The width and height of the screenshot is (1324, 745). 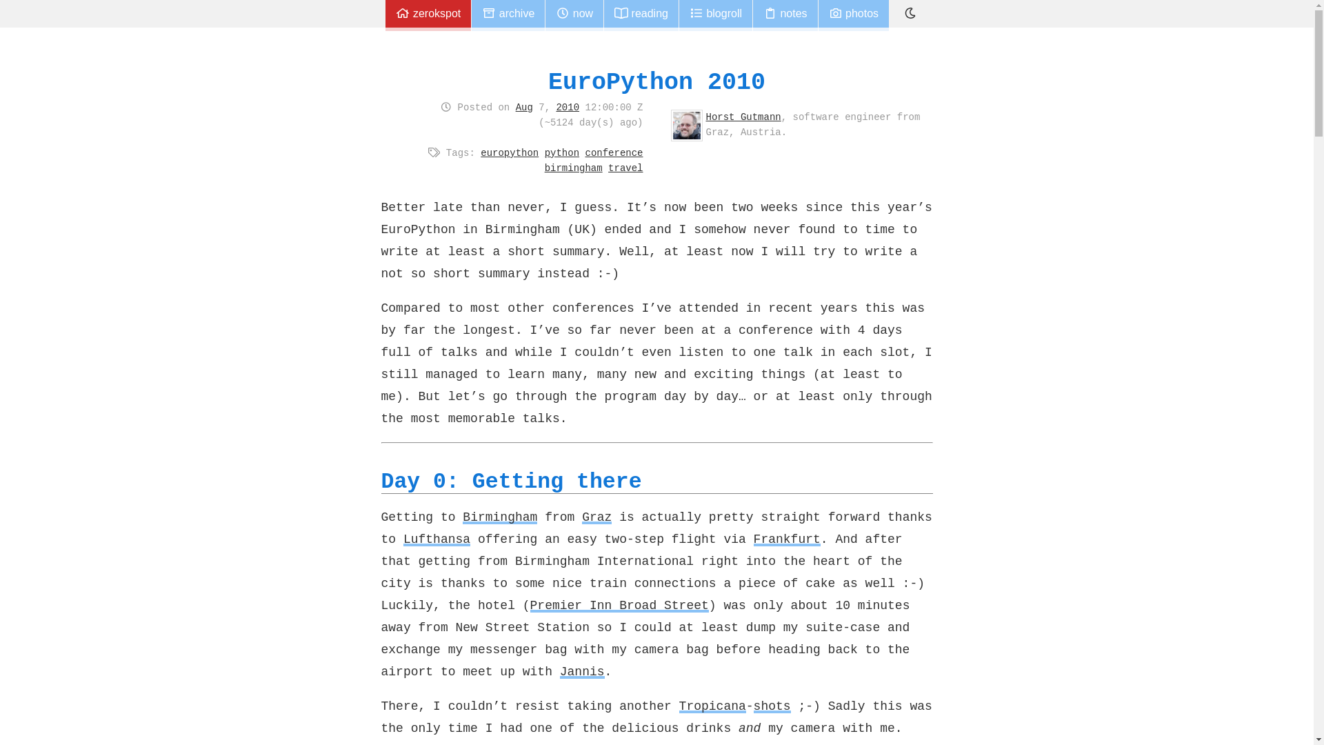 I want to click on now, so click(x=574, y=15).